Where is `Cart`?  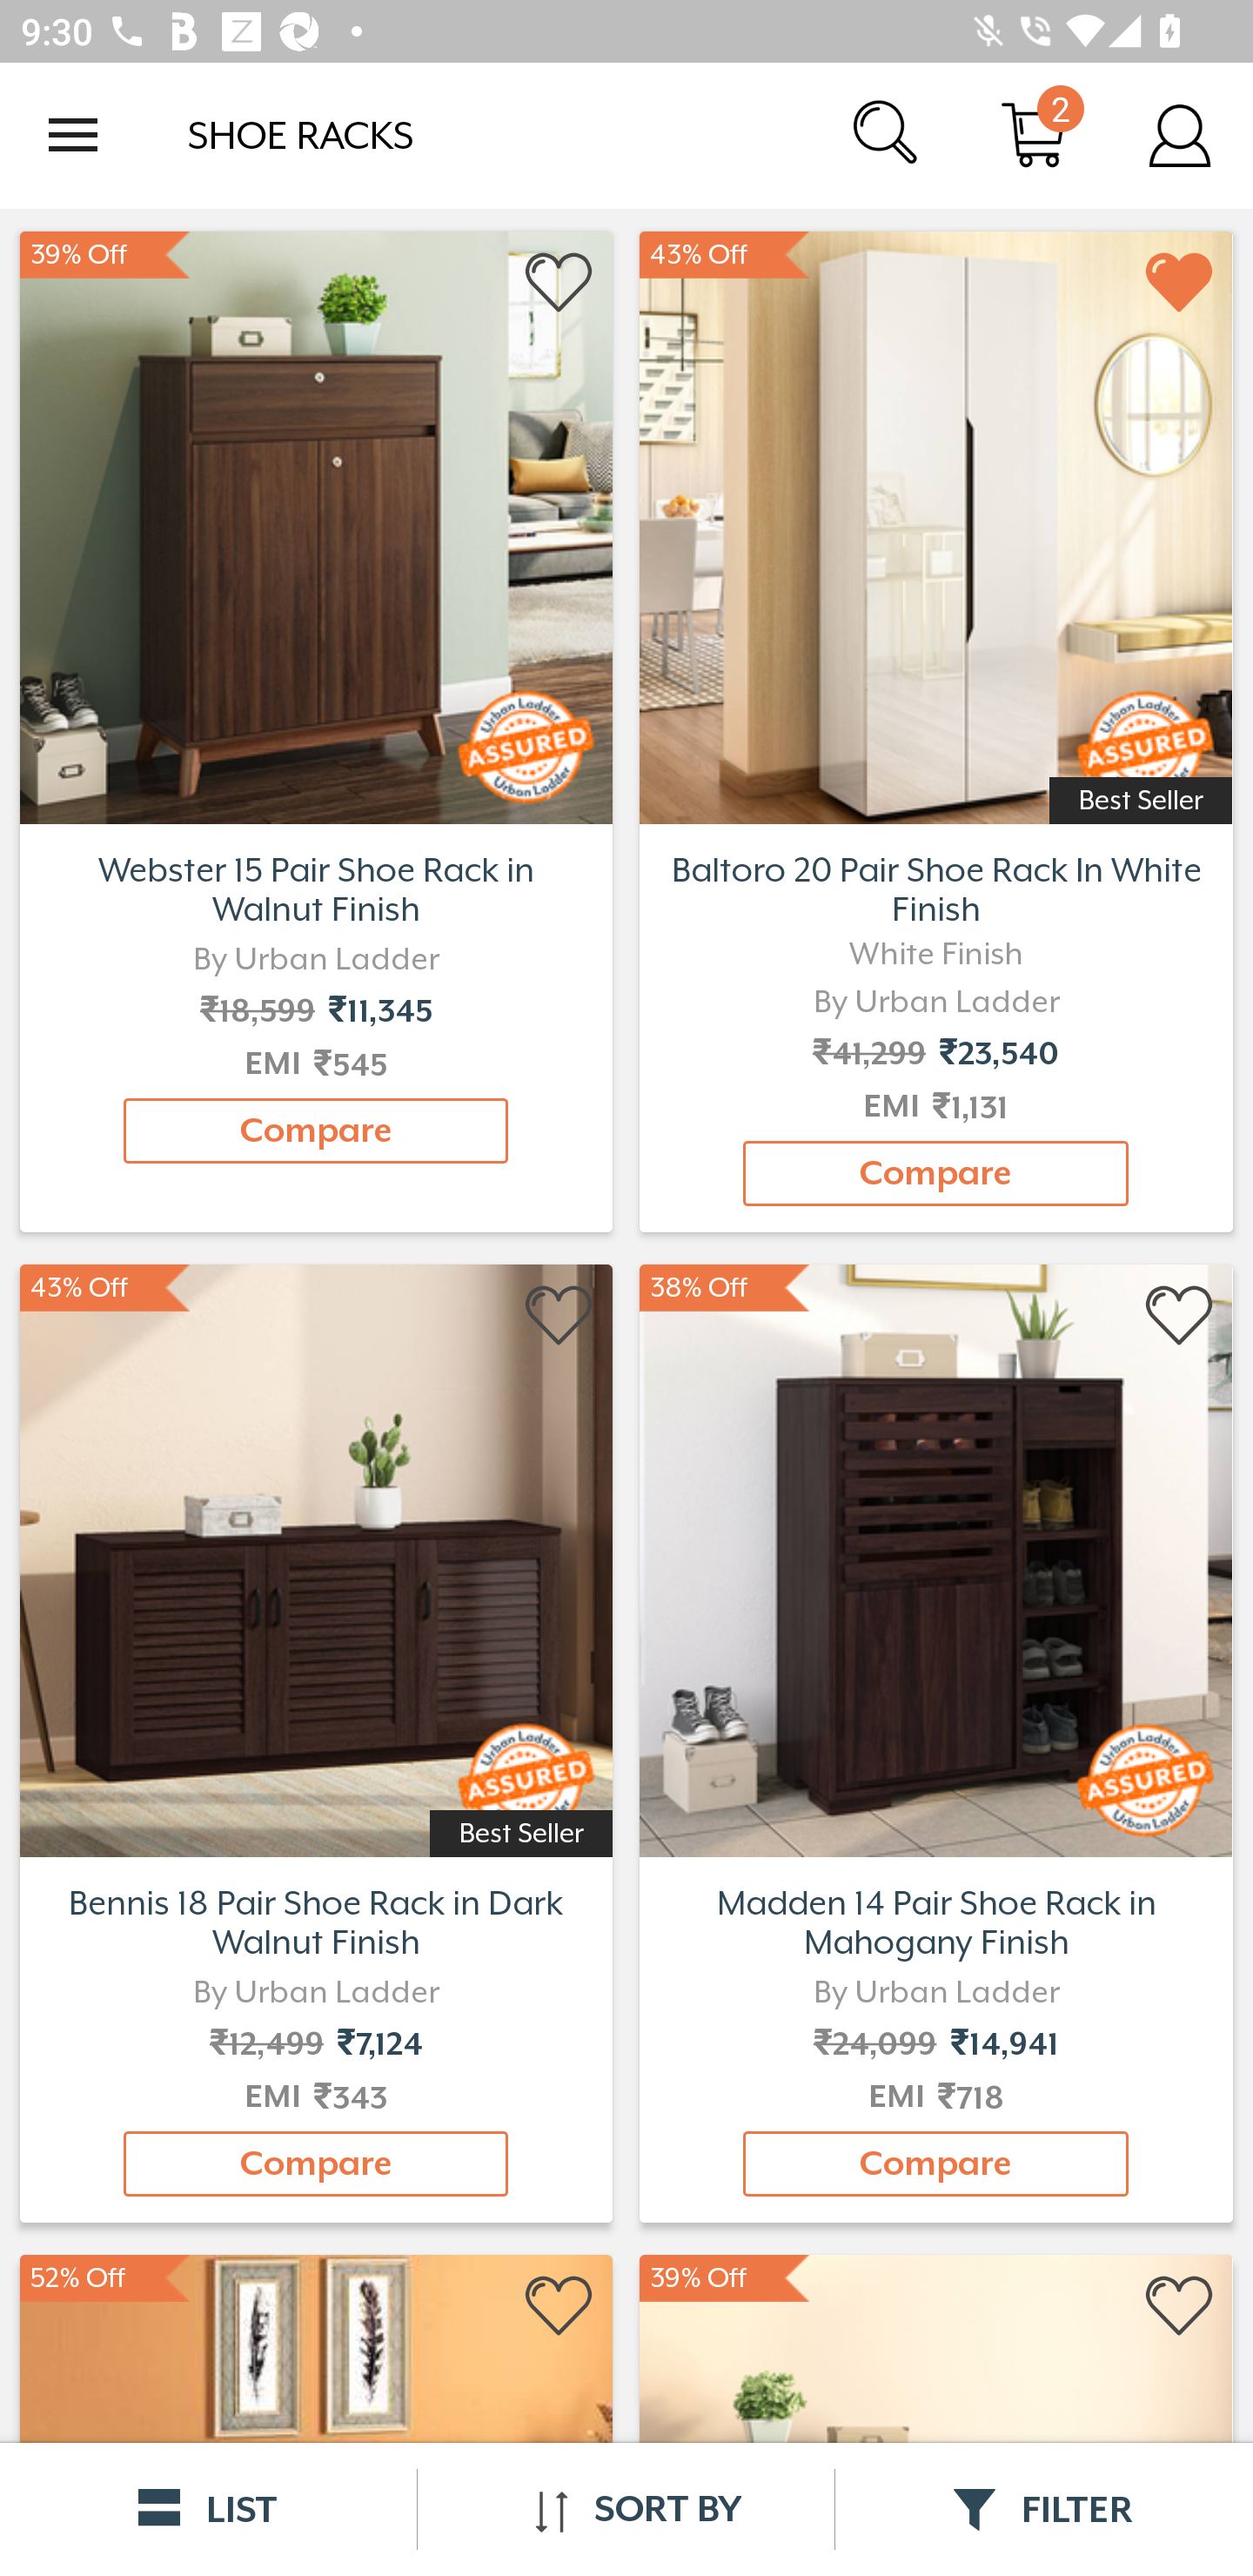
Cart is located at coordinates (1034, 134).